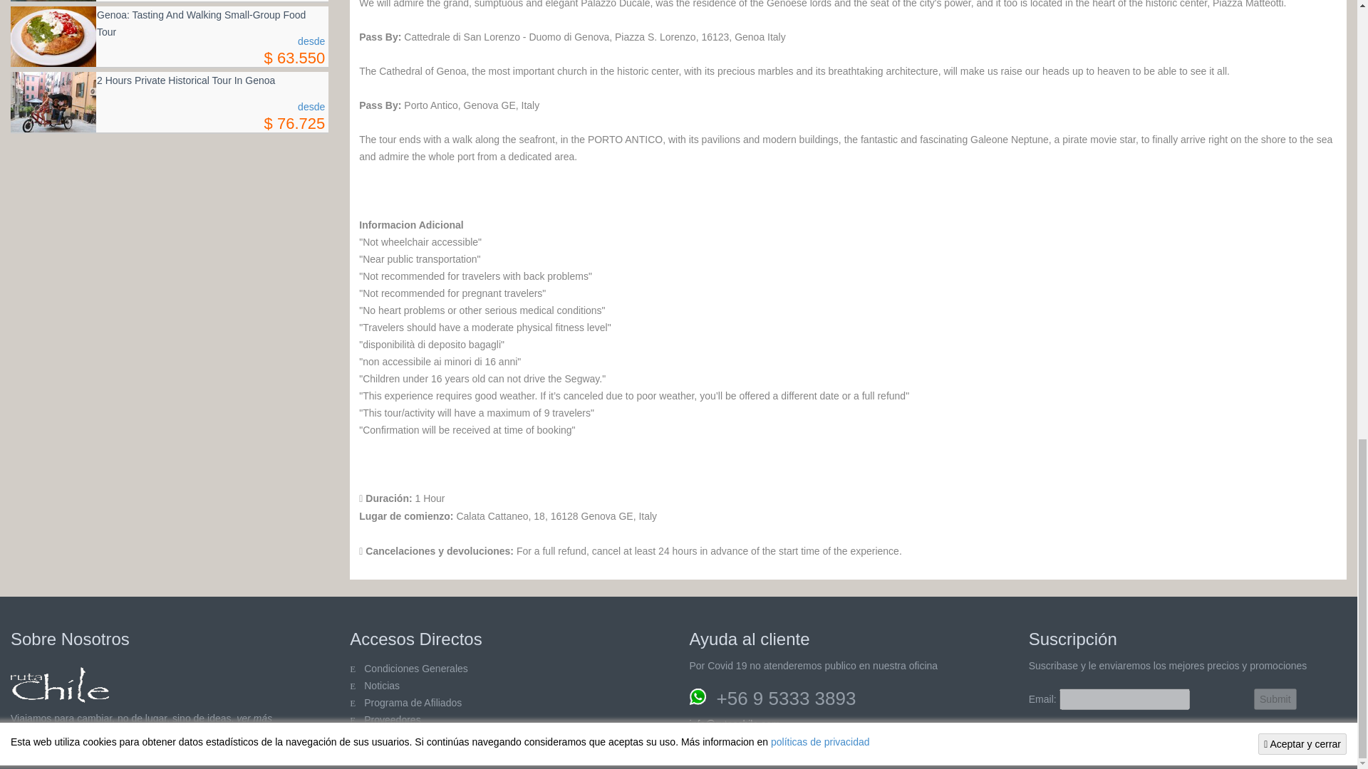  What do you see at coordinates (26, 753) in the screenshot?
I see `Twitter` at bounding box center [26, 753].